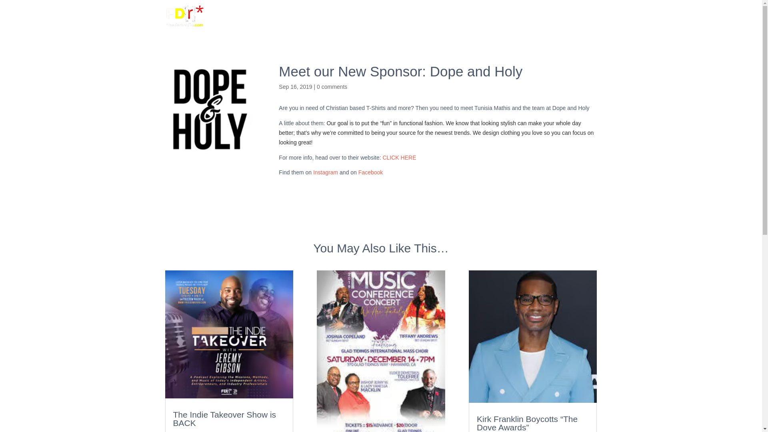 The height and width of the screenshot is (432, 768). I want to click on img-2112, so click(210, 109).